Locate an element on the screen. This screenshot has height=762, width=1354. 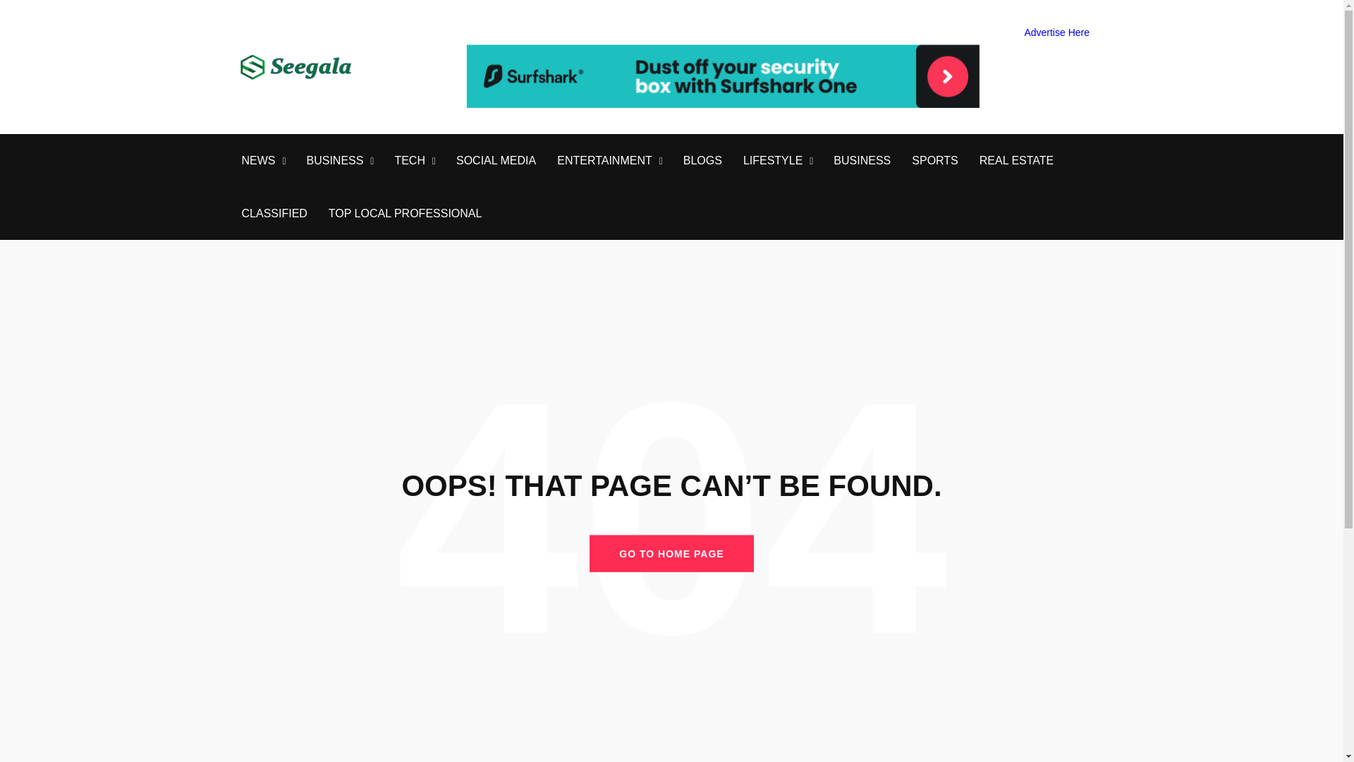
TECH is located at coordinates (409, 161).